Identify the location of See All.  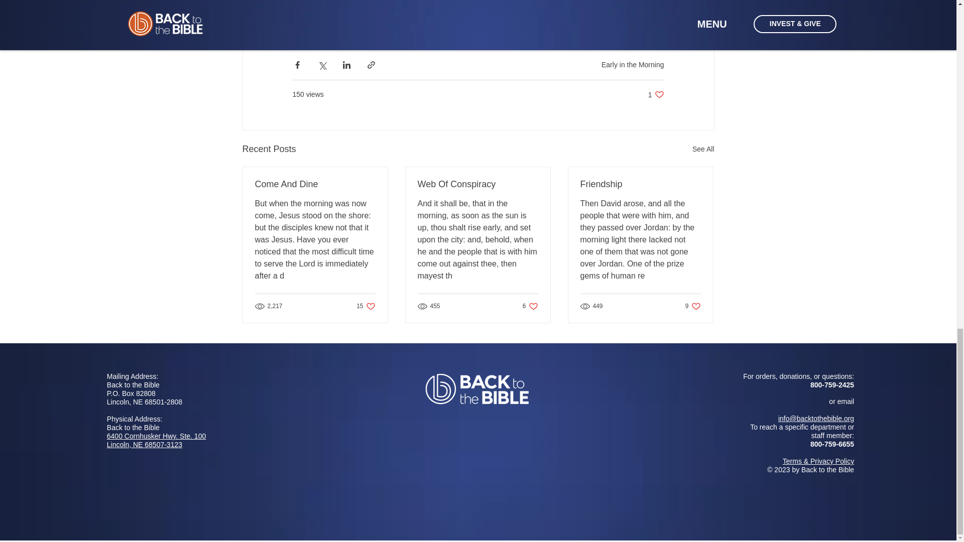
(366, 306).